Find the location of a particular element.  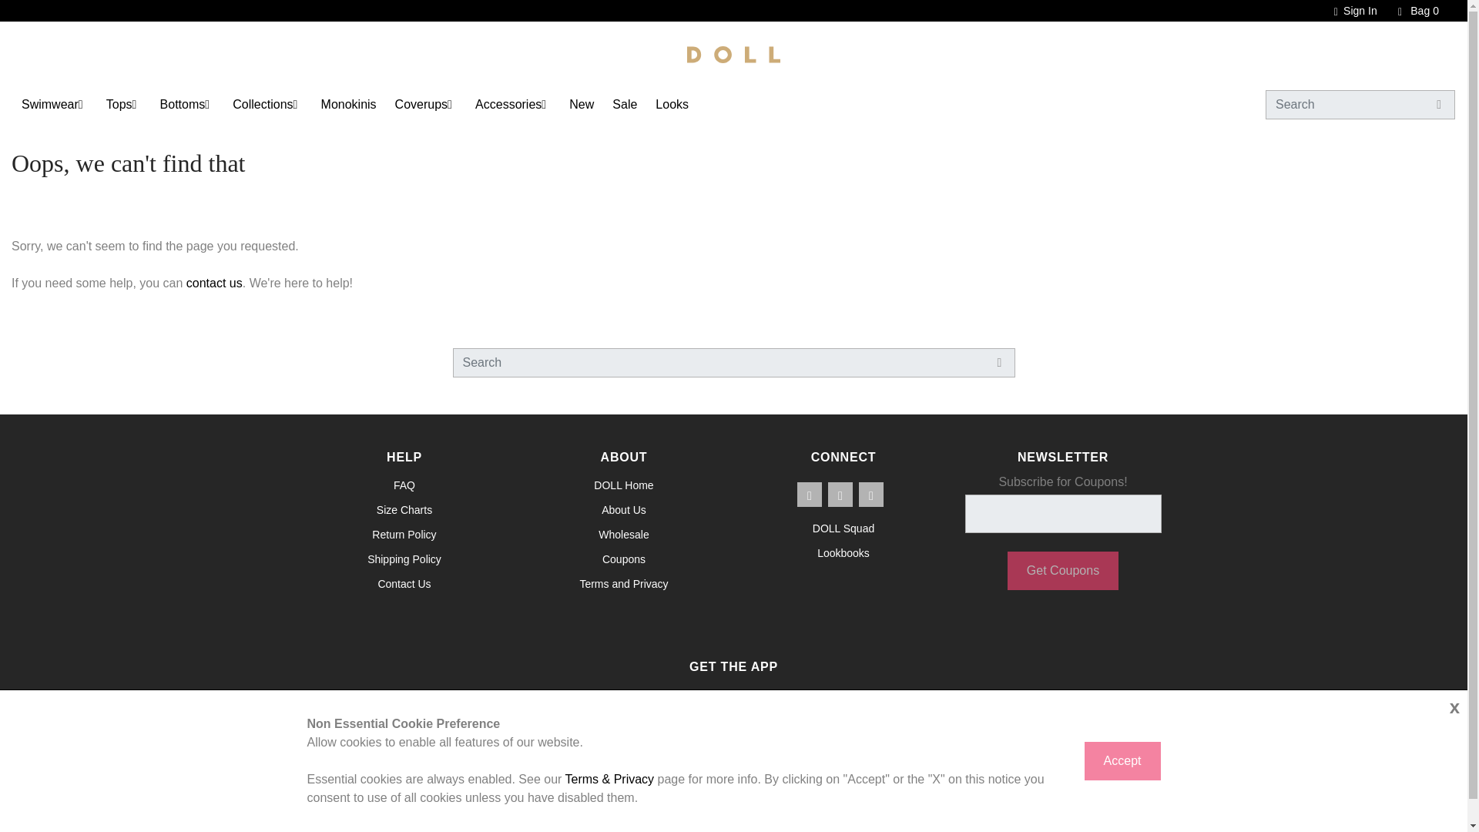

Bag0 is located at coordinates (1411, 11).